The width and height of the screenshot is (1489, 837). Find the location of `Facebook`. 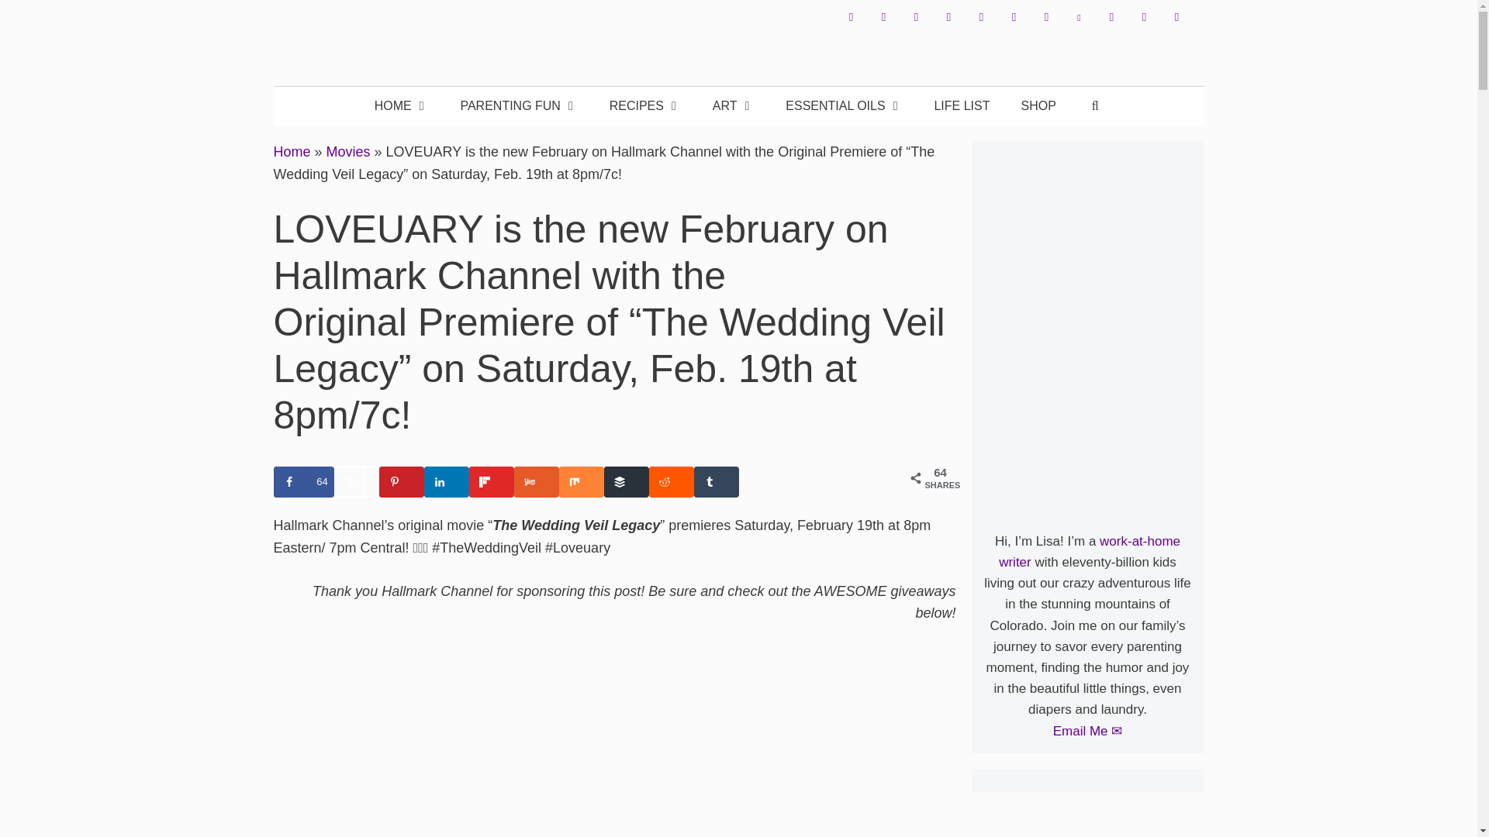

Facebook is located at coordinates (850, 17).